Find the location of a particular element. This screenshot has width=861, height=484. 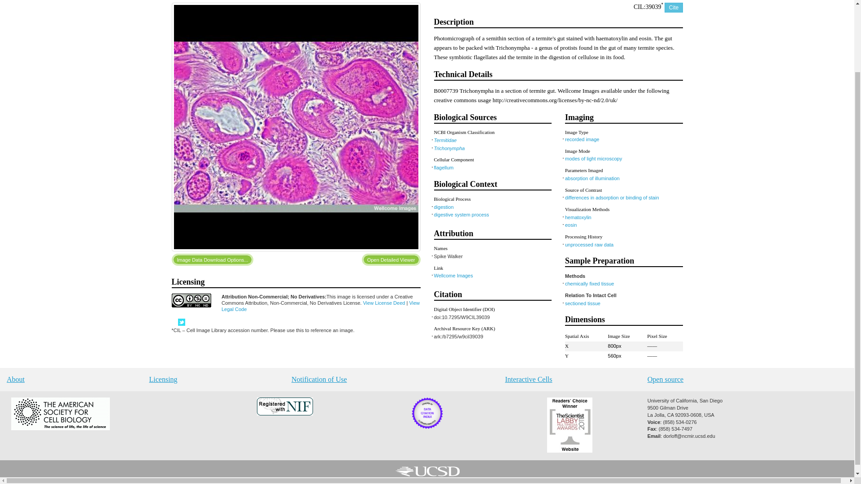

Image Data Download Options... is located at coordinates (212, 259).